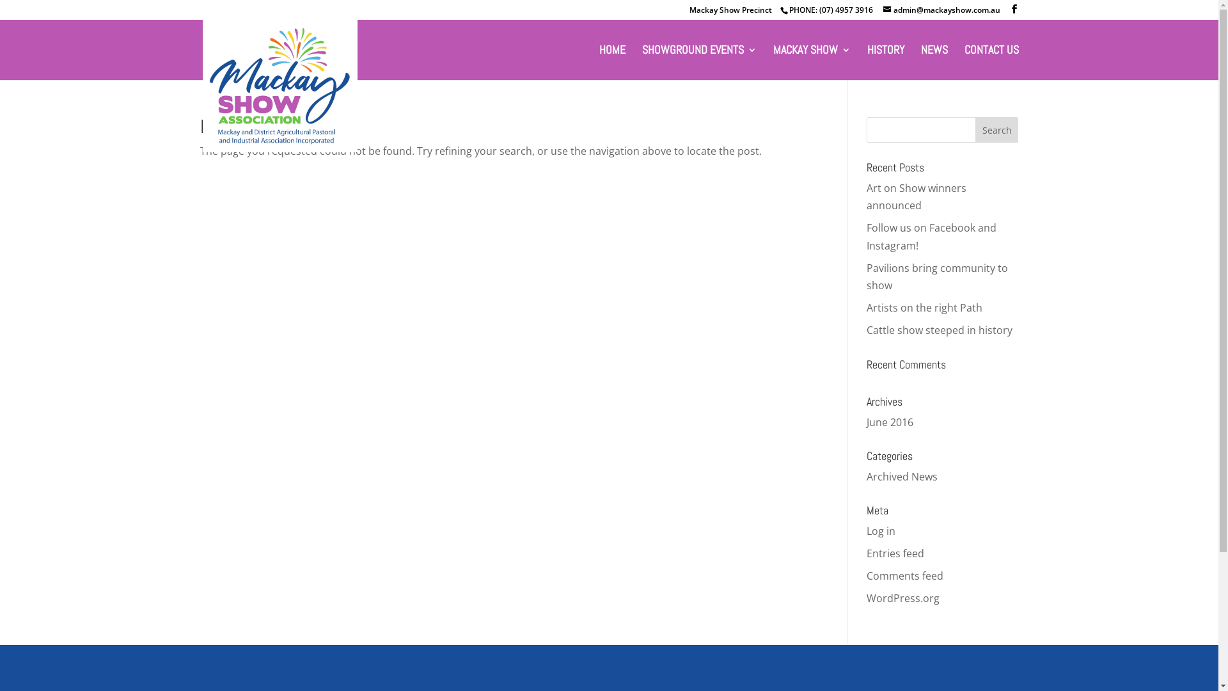  I want to click on Artists on the right Path, so click(925, 308).